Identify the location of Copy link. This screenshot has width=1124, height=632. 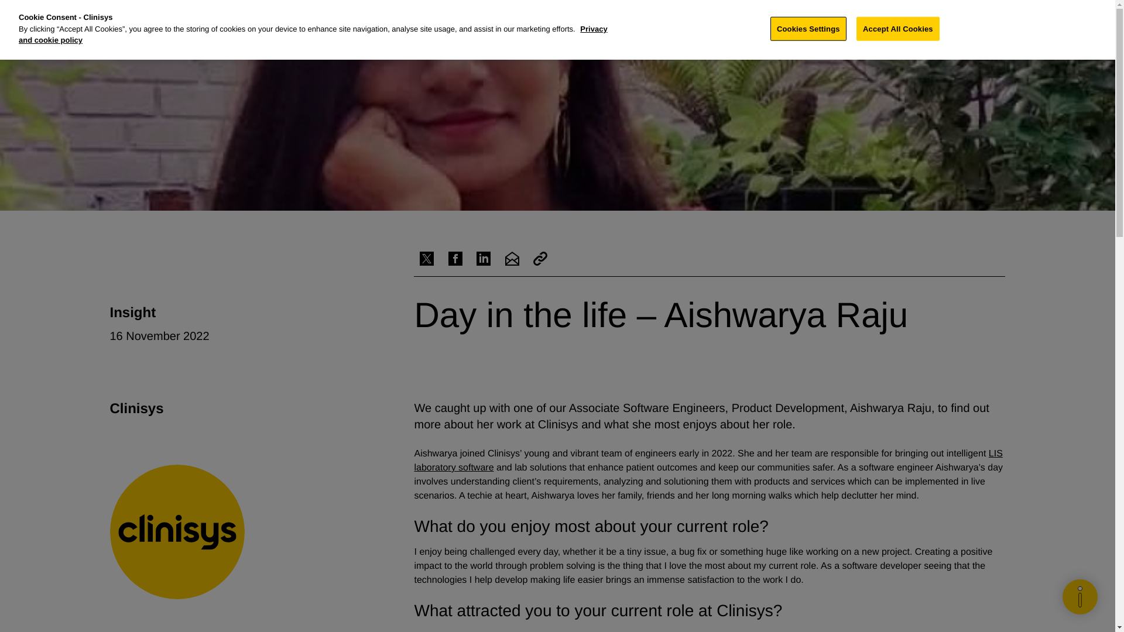
(540, 259).